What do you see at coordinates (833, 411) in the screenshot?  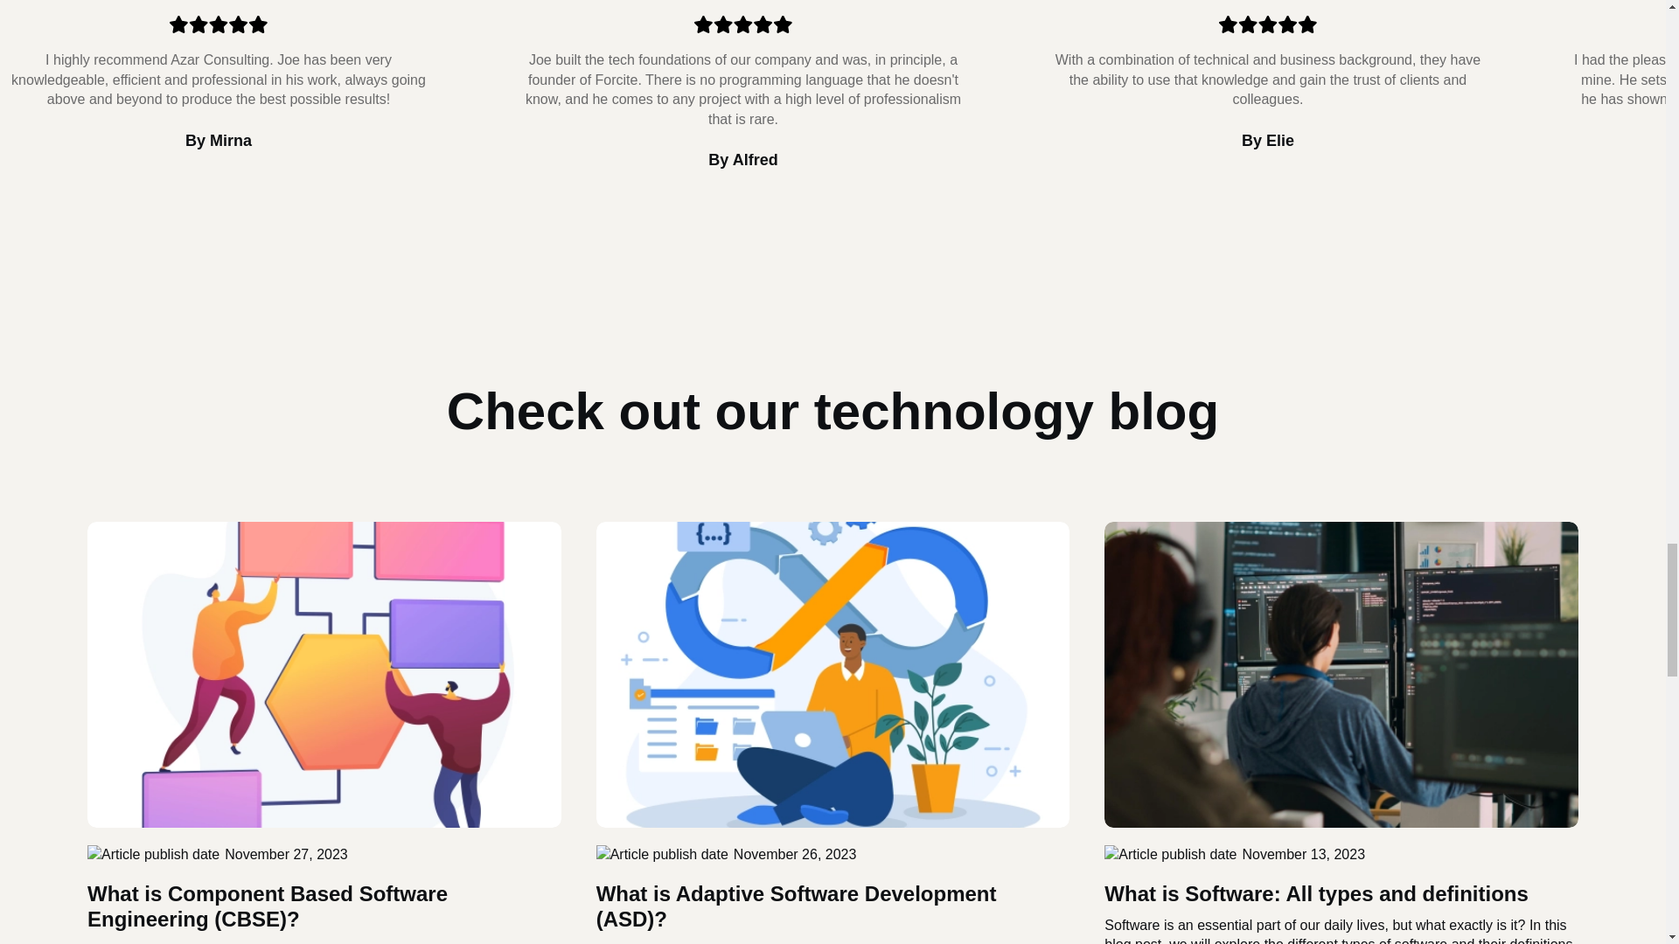 I see `Check out our technology blog` at bounding box center [833, 411].